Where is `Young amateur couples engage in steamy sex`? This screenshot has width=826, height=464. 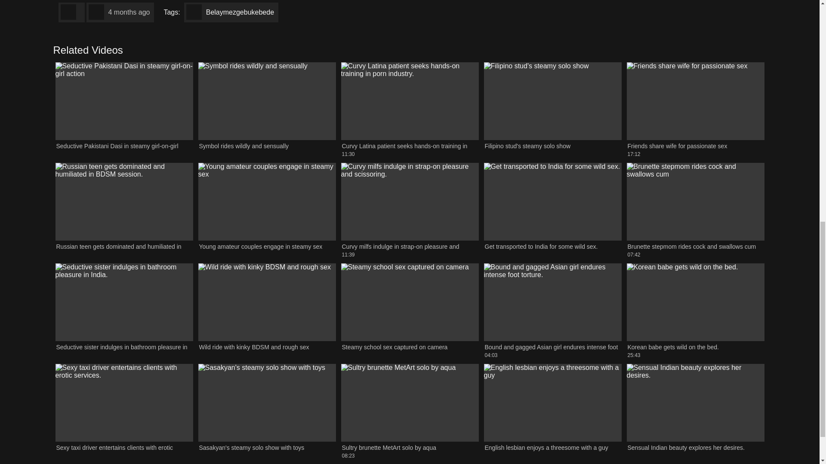
Young amateur couples engage in steamy sex is located at coordinates (267, 211).